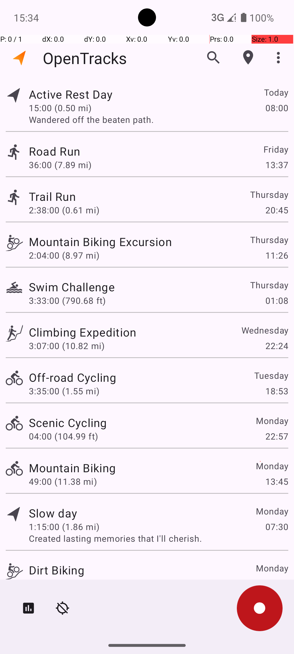 Image resolution: width=294 pixels, height=654 pixels. Describe the element at coordinates (277, 346) in the screenshot. I see `22:24` at that location.